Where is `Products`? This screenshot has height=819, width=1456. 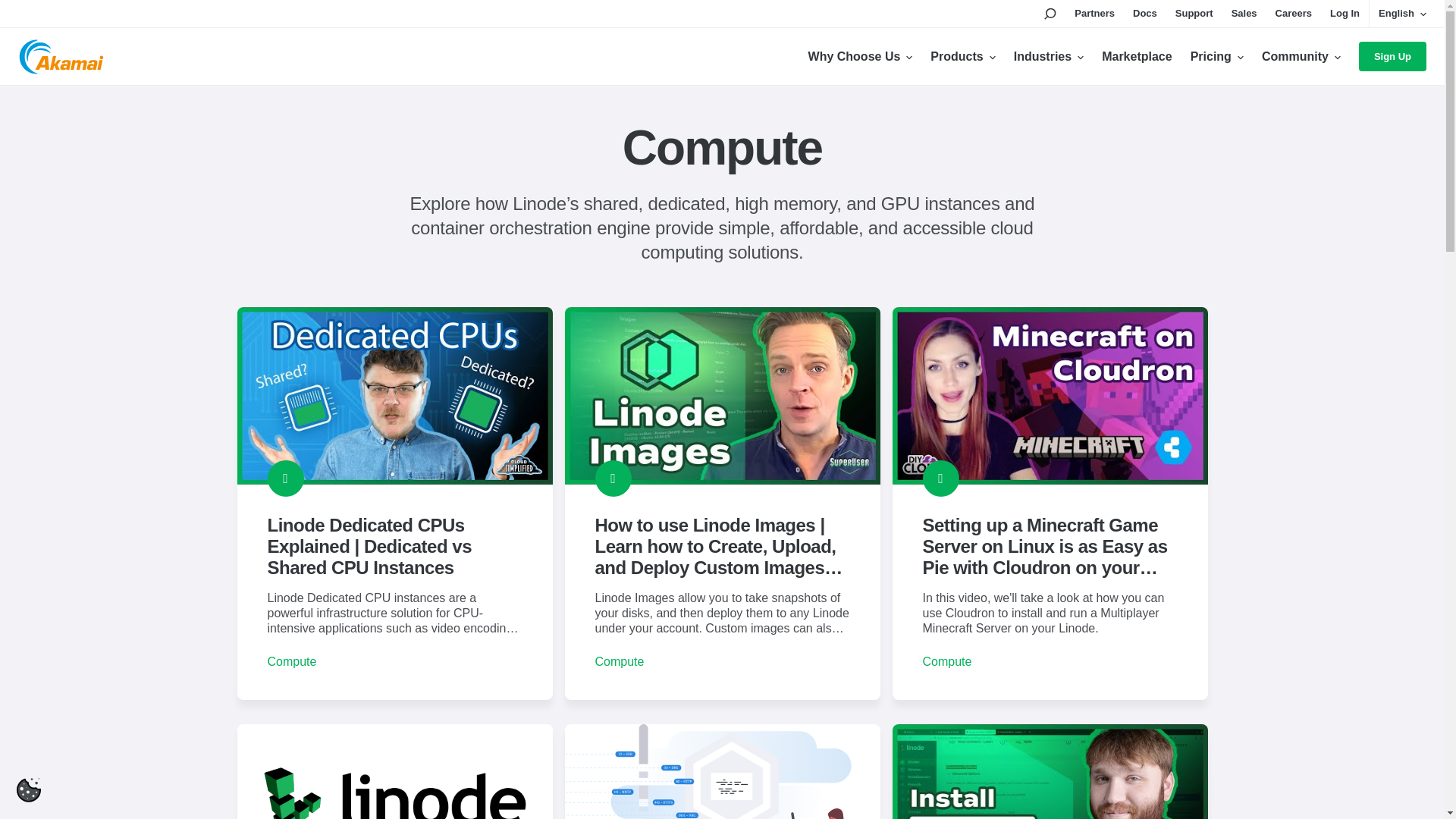 Products is located at coordinates (962, 56).